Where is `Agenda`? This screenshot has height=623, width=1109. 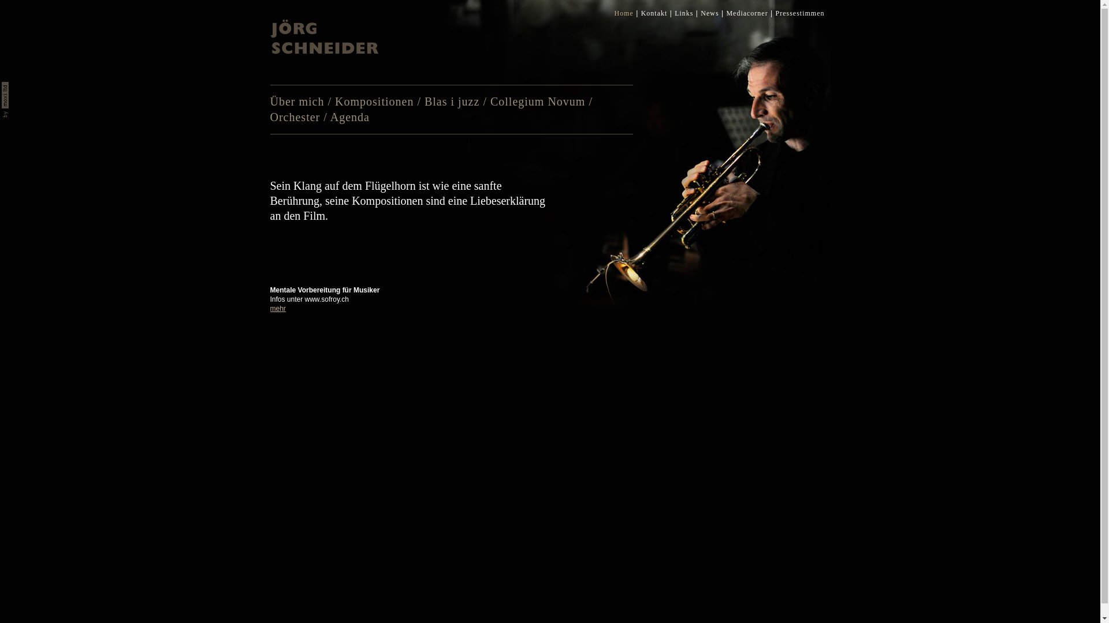
Agenda is located at coordinates (350, 117).